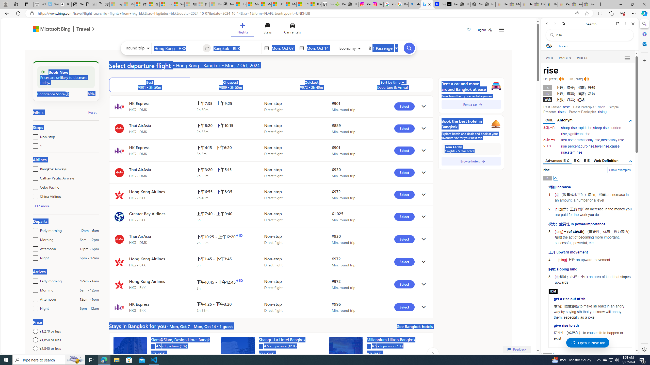 The width and height of the screenshot is (650, 365). What do you see at coordinates (137, 49) in the screenshot?
I see `Select trip type` at bounding box center [137, 49].